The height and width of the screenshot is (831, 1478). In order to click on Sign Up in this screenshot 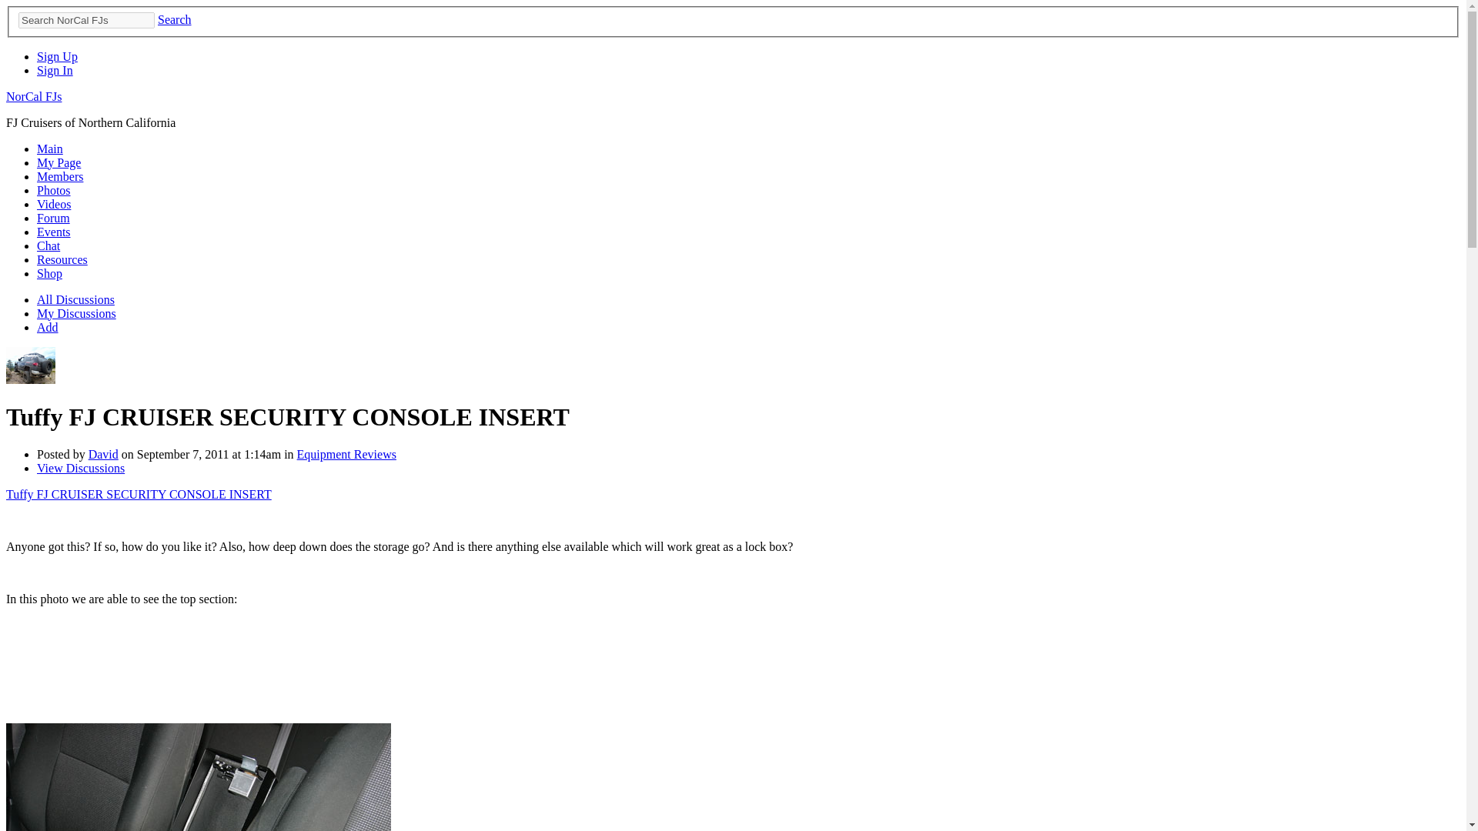, I will do `click(57, 56)`.